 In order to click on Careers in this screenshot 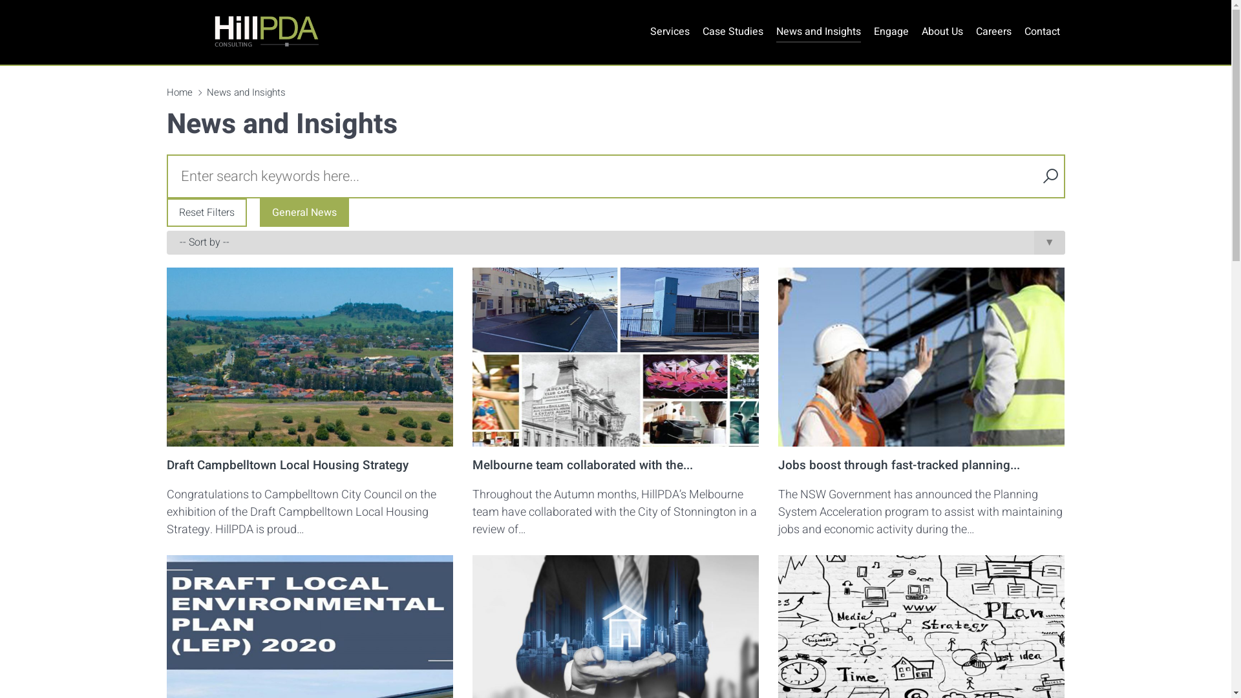, I will do `click(994, 32)`.